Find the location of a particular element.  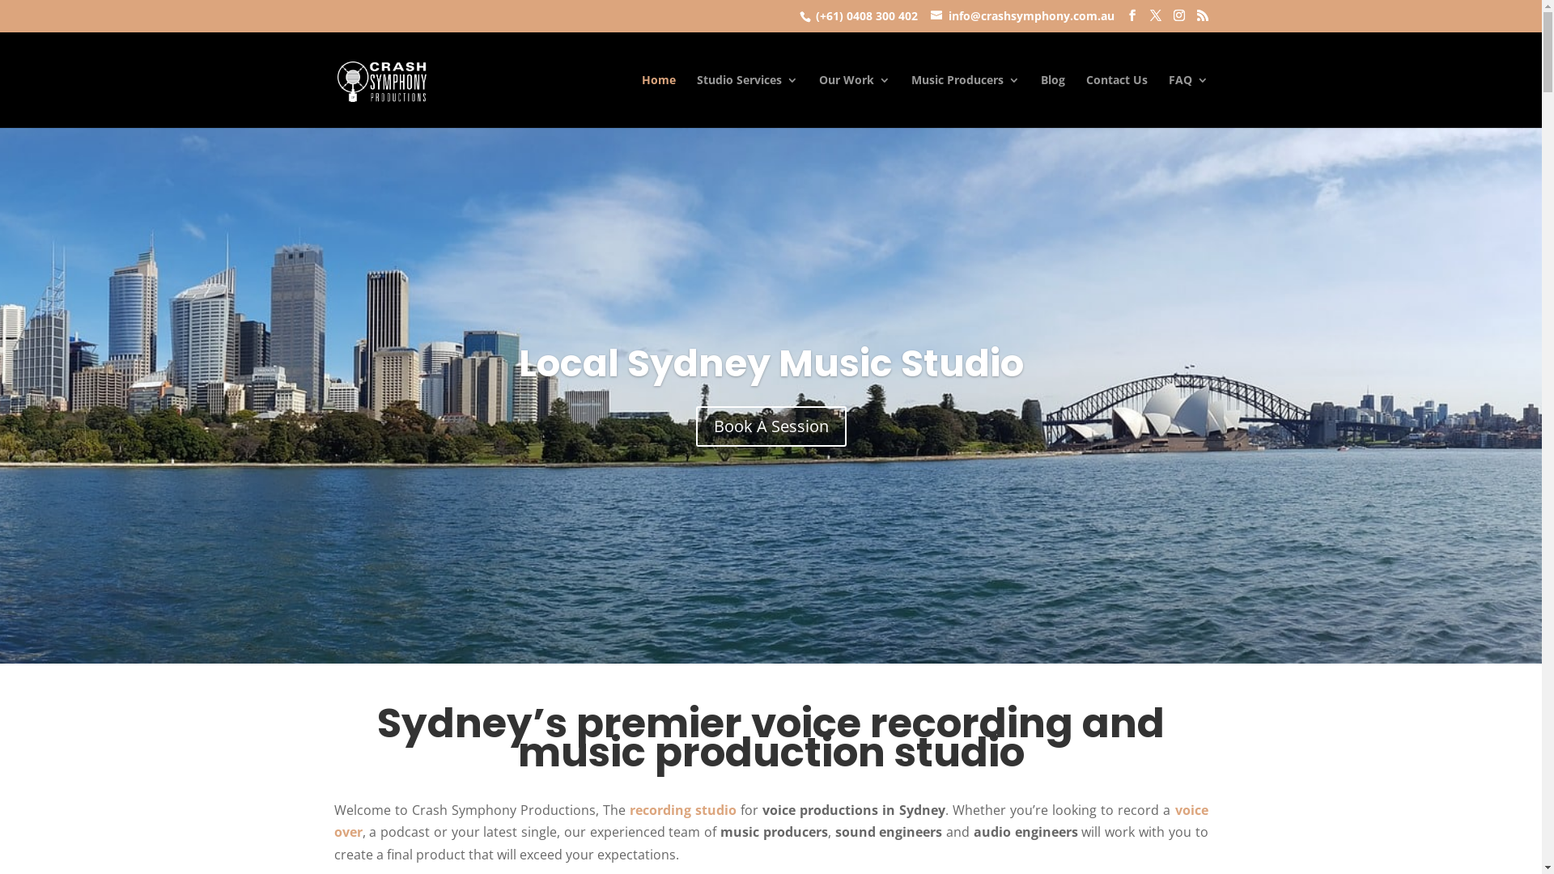

FAQ is located at coordinates (1188, 101).